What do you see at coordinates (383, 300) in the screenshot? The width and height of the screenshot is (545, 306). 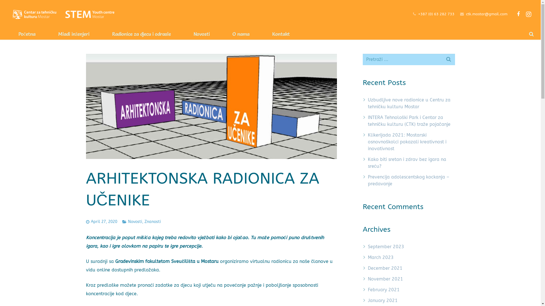 I see `January 2021` at bounding box center [383, 300].